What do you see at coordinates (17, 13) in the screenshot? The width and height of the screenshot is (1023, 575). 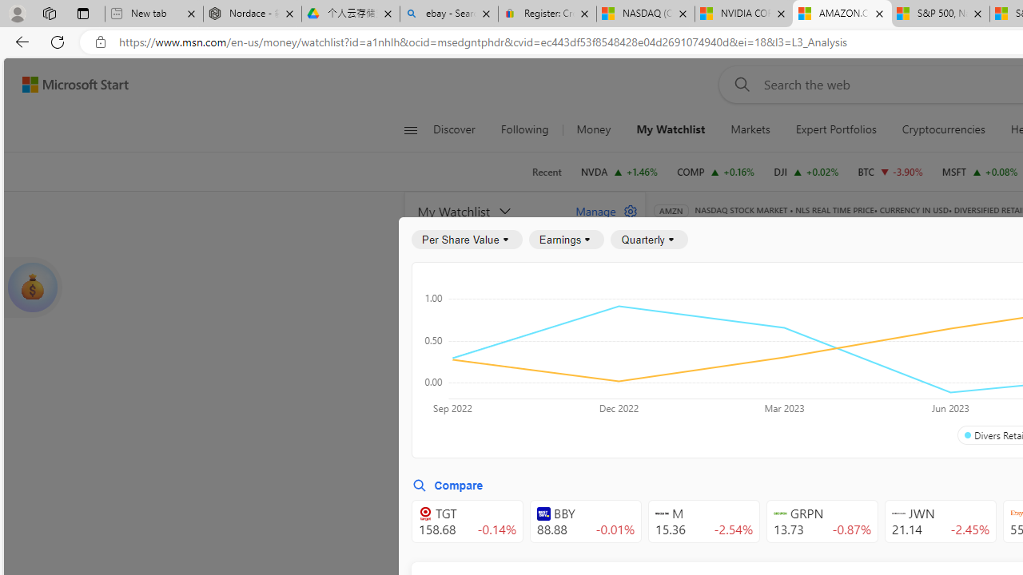 I see `Personal Profile` at bounding box center [17, 13].